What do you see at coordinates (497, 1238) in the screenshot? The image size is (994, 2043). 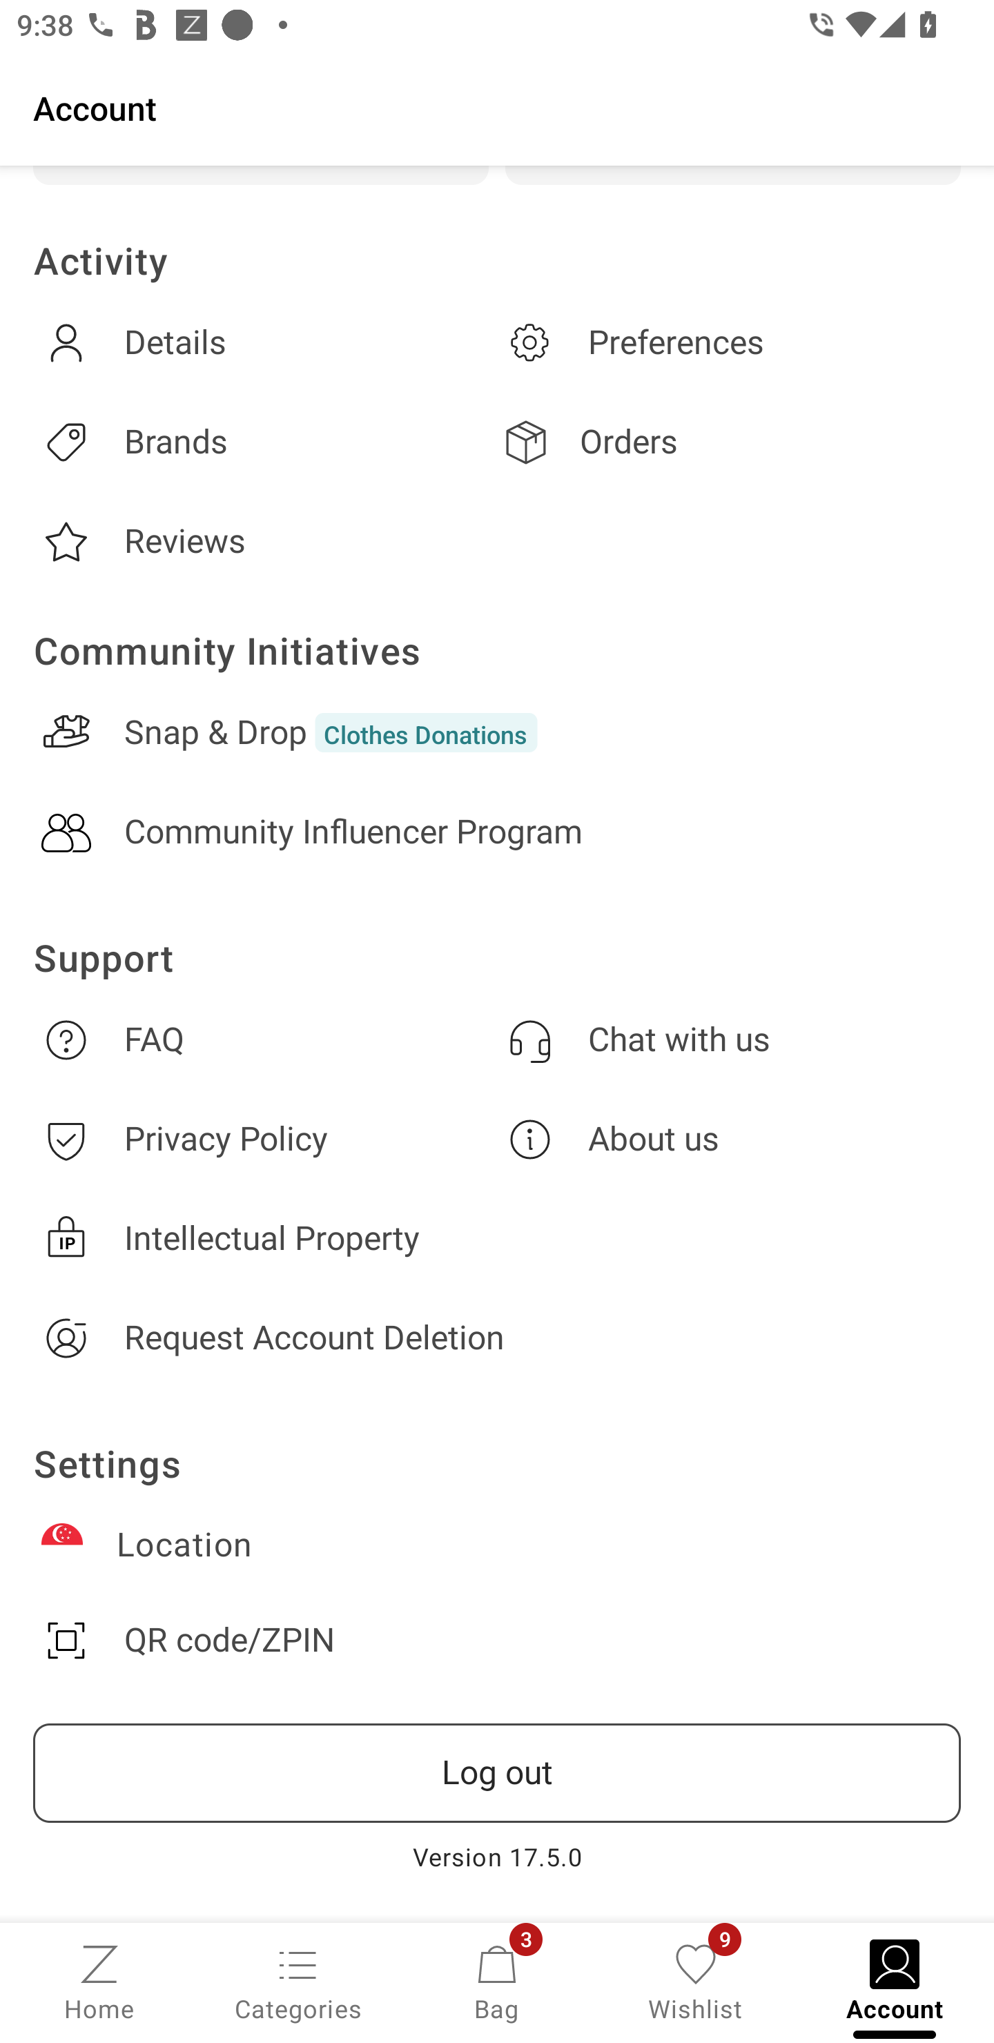 I see `Intellectual Property` at bounding box center [497, 1238].